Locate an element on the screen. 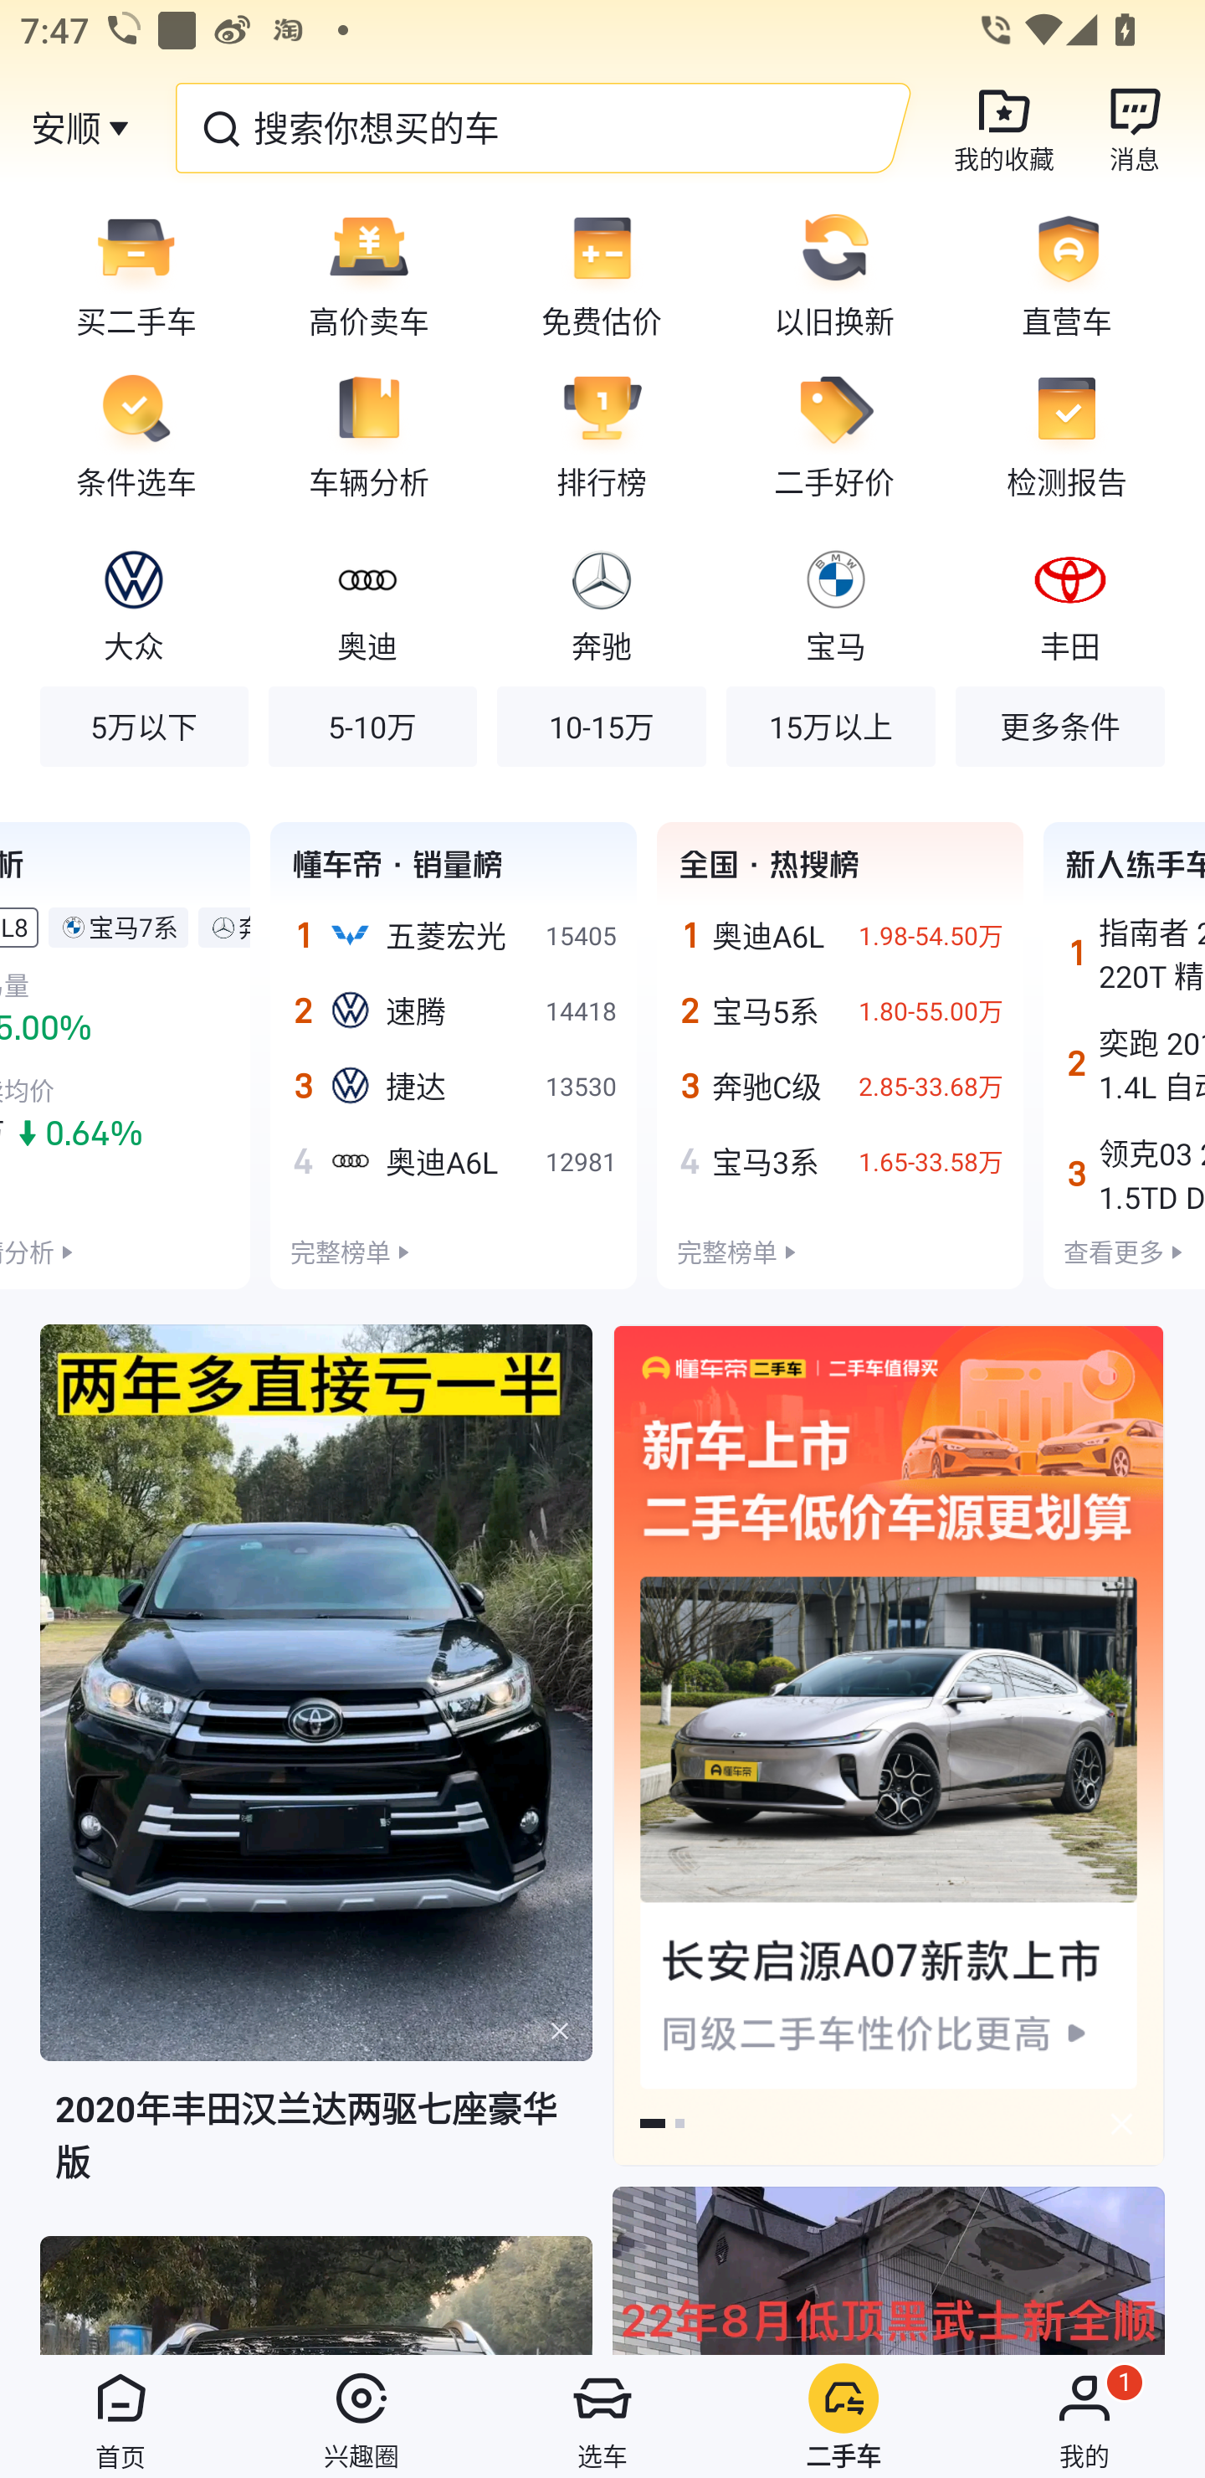 The width and height of the screenshot is (1205, 2478). 1 五菱宏光 15405 is located at coordinates (454, 935).